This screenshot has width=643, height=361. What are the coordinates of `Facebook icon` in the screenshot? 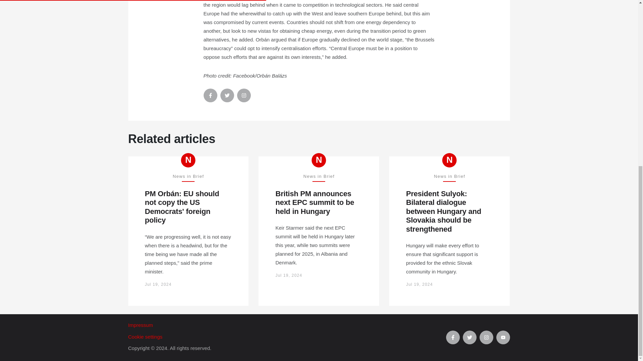 It's located at (453, 338).